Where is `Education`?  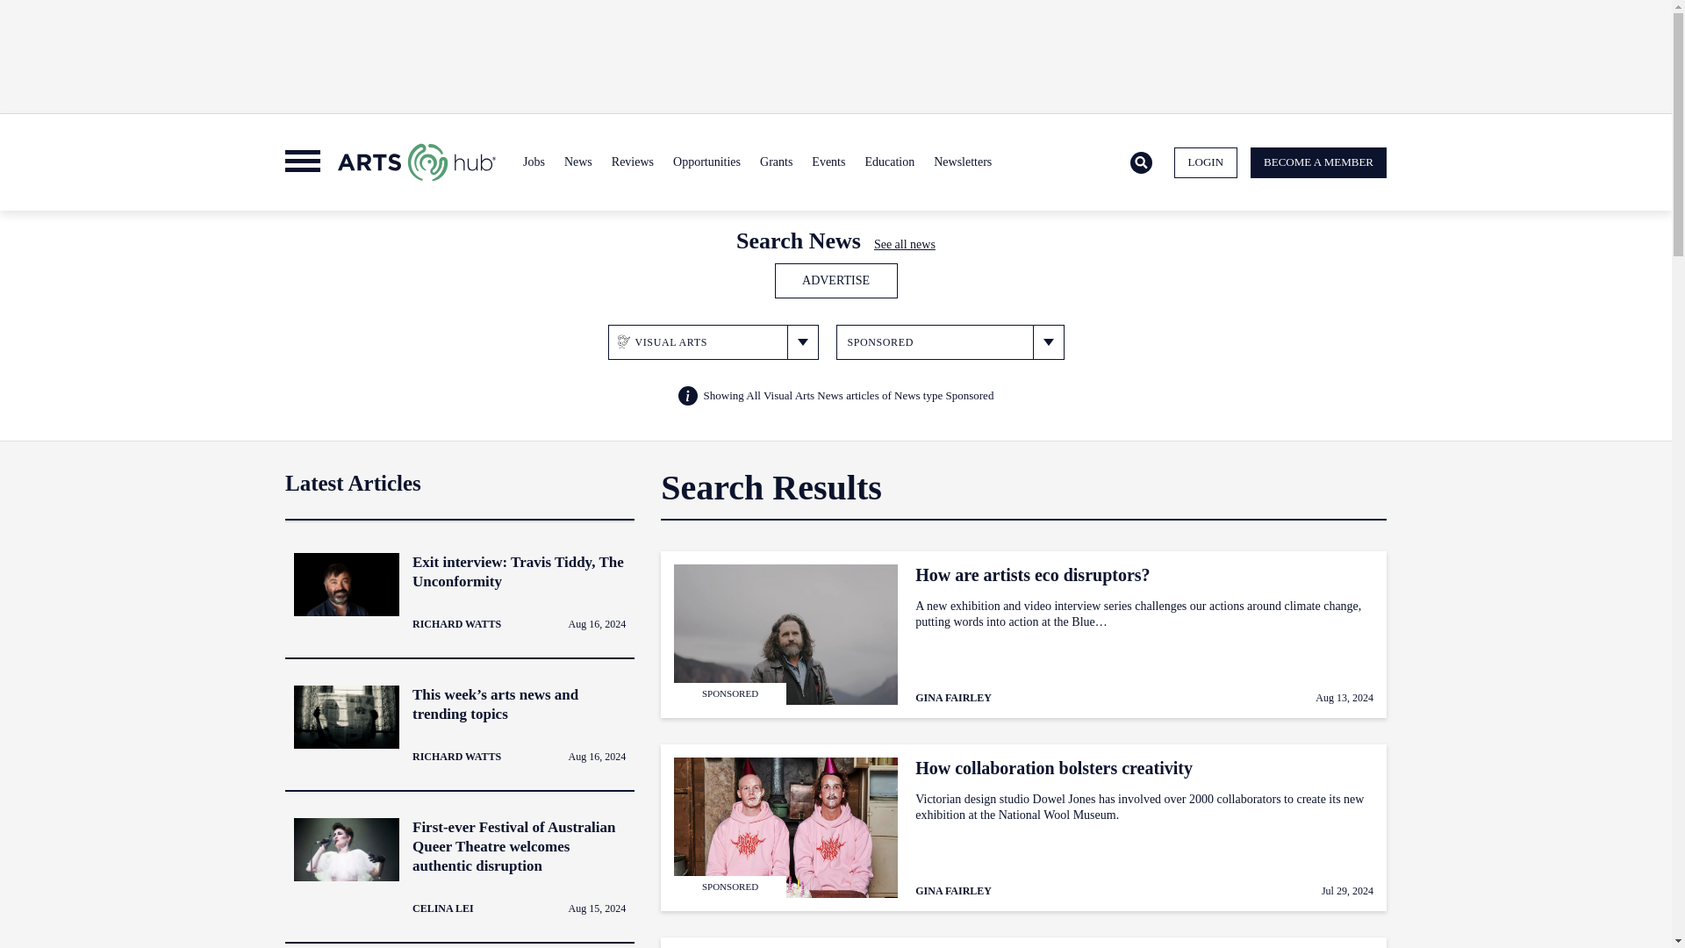
Education is located at coordinates (888, 162).